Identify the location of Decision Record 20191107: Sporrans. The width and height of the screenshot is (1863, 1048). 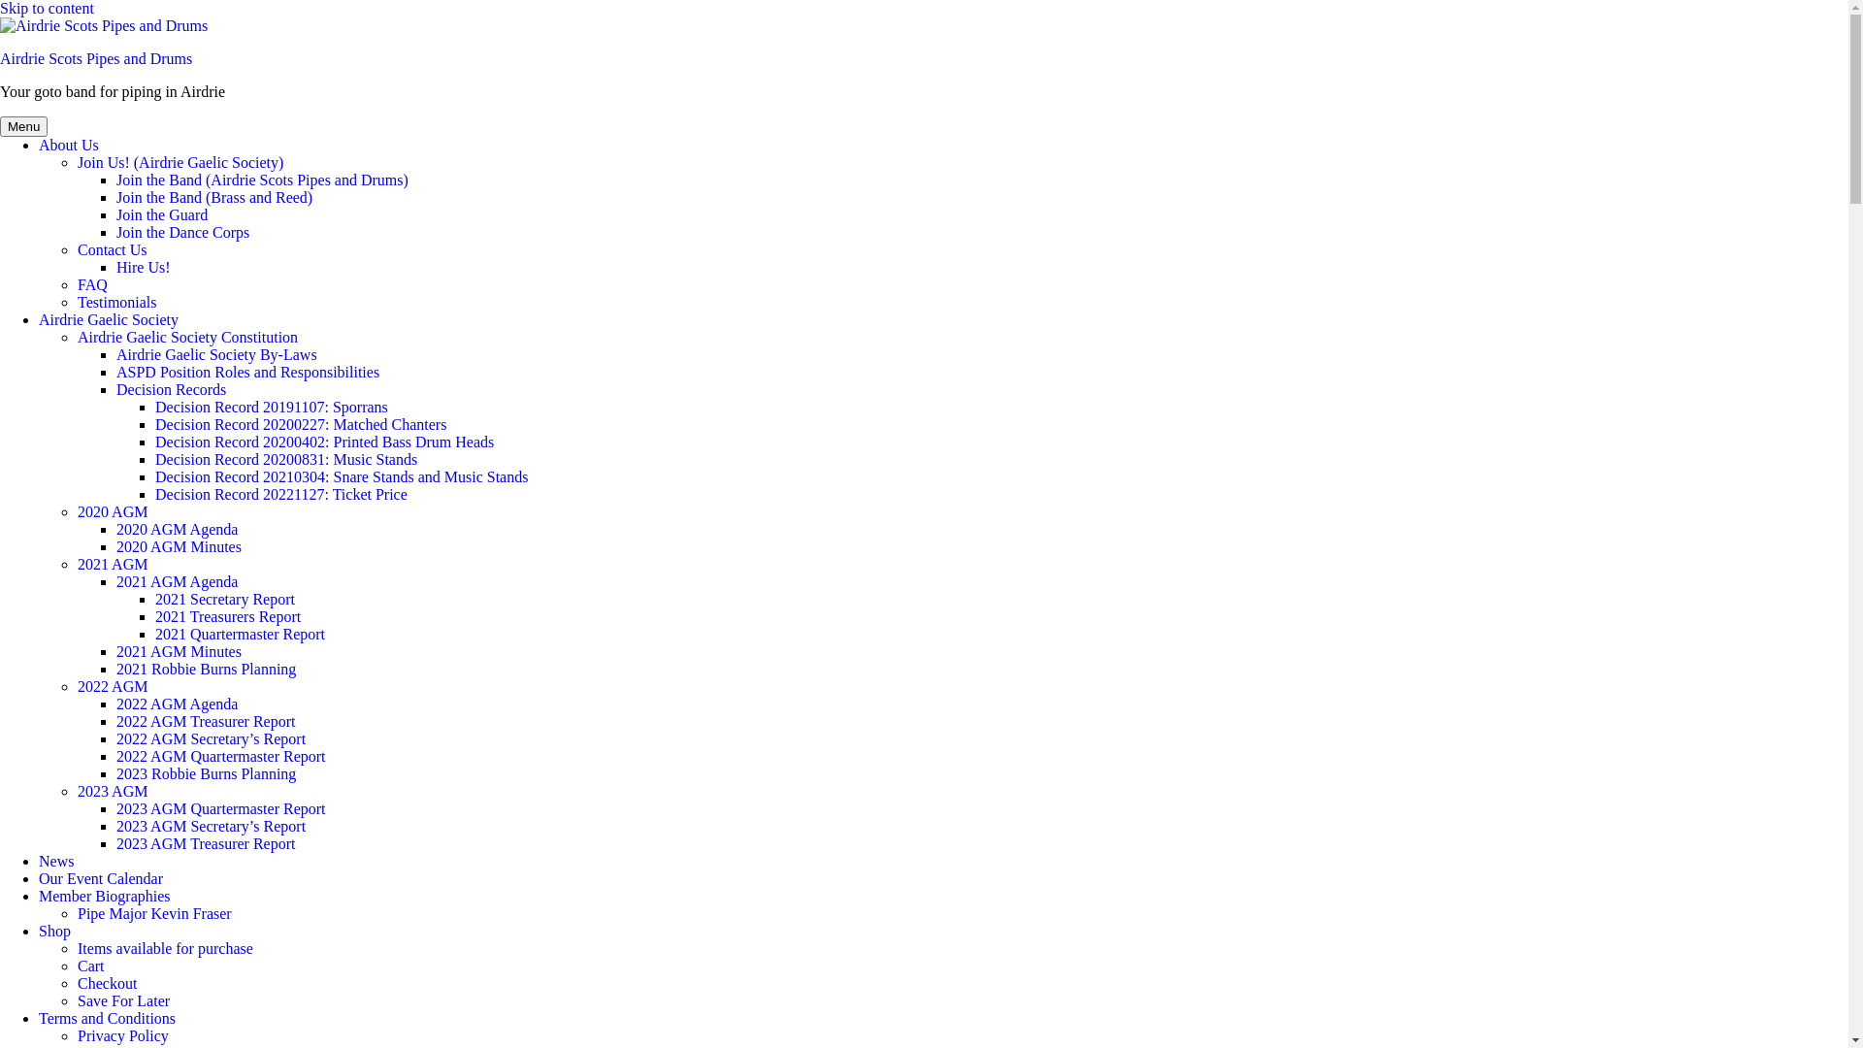
(272, 408).